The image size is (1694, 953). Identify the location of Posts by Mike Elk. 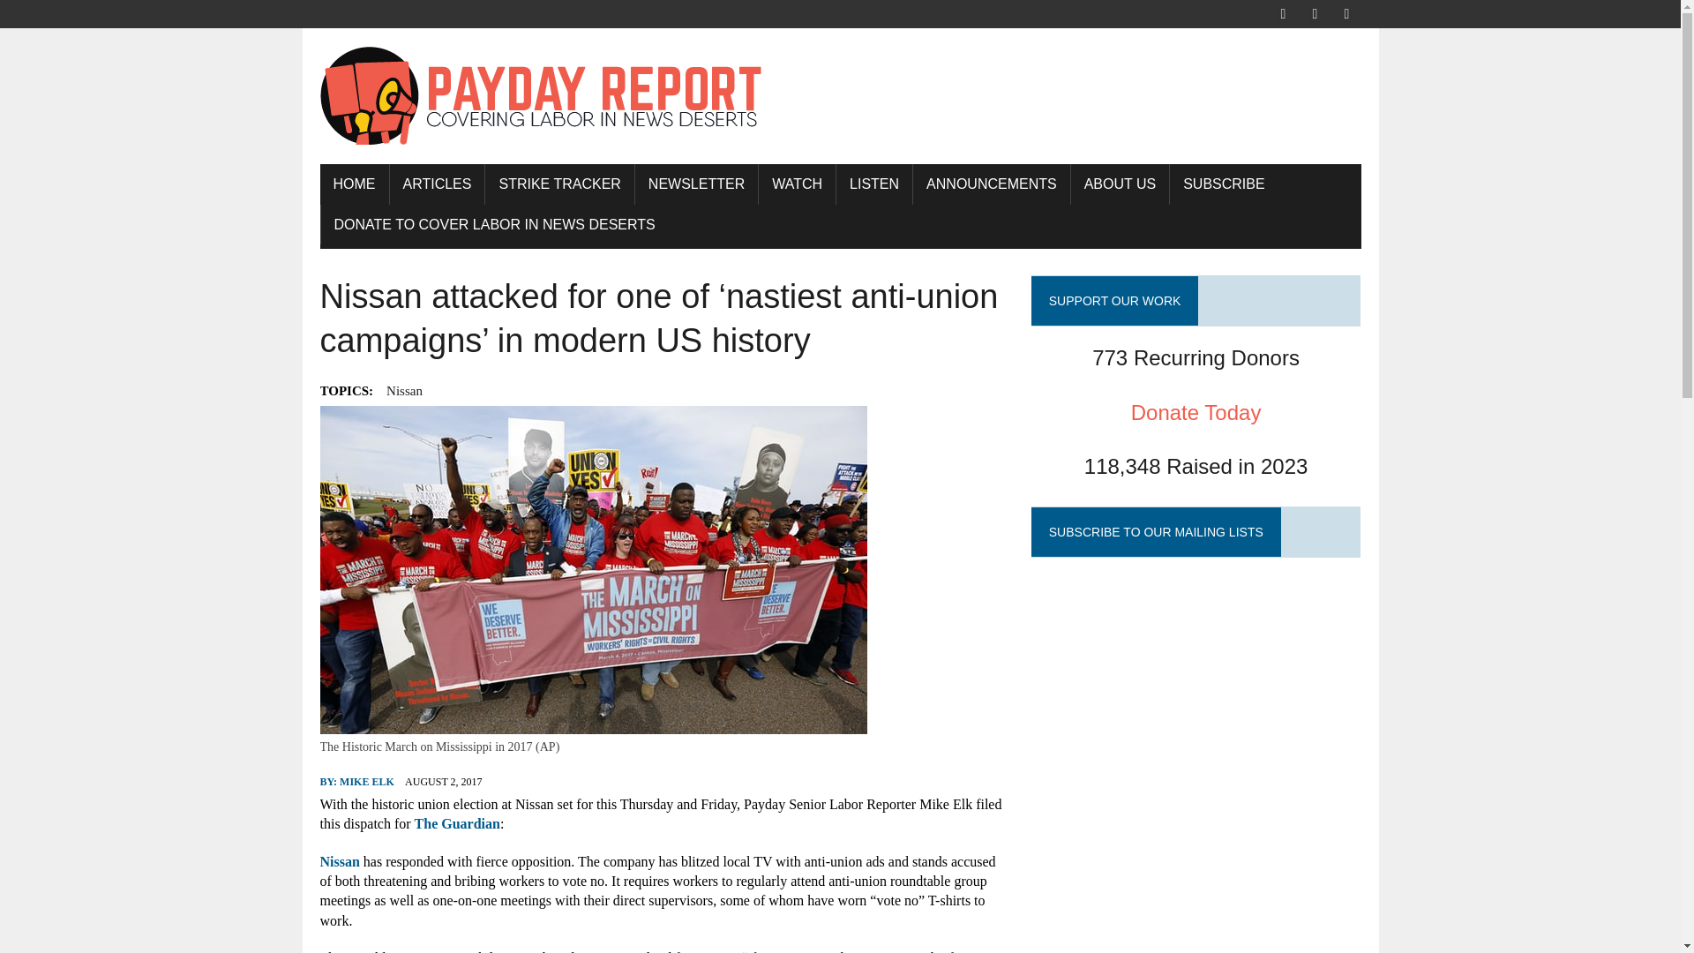
(367, 782).